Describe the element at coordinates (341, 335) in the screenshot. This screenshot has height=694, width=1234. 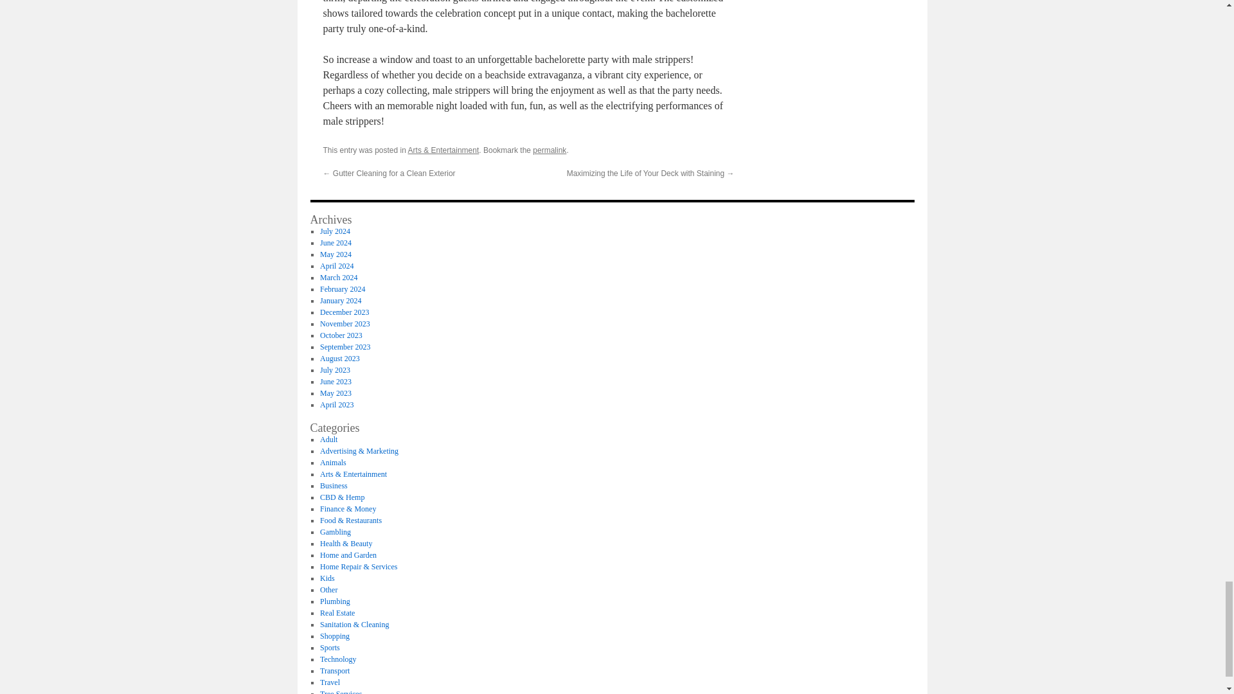
I see `October 2023` at that location.